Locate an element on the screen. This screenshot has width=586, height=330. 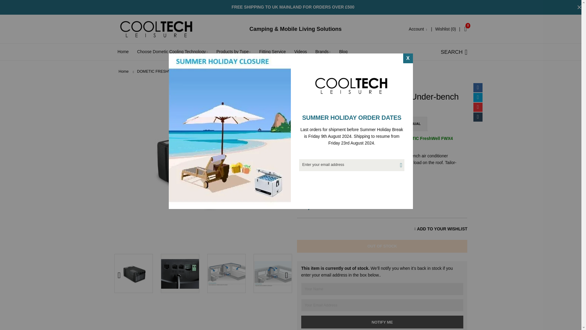
Home is located at coordinates (123, 51).